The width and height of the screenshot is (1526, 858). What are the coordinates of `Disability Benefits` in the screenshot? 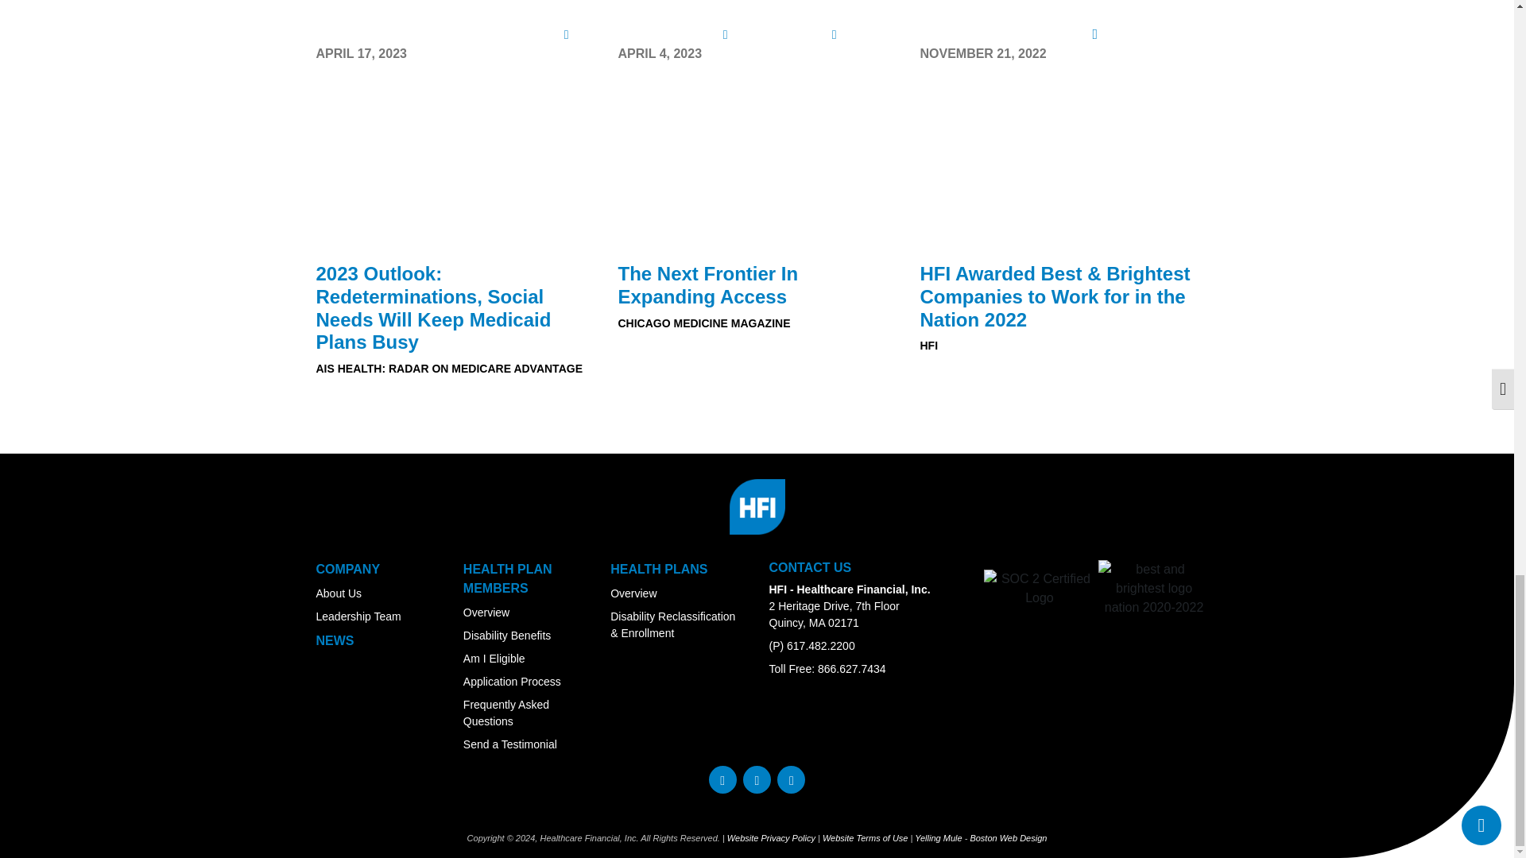 It's located at (507, 635).